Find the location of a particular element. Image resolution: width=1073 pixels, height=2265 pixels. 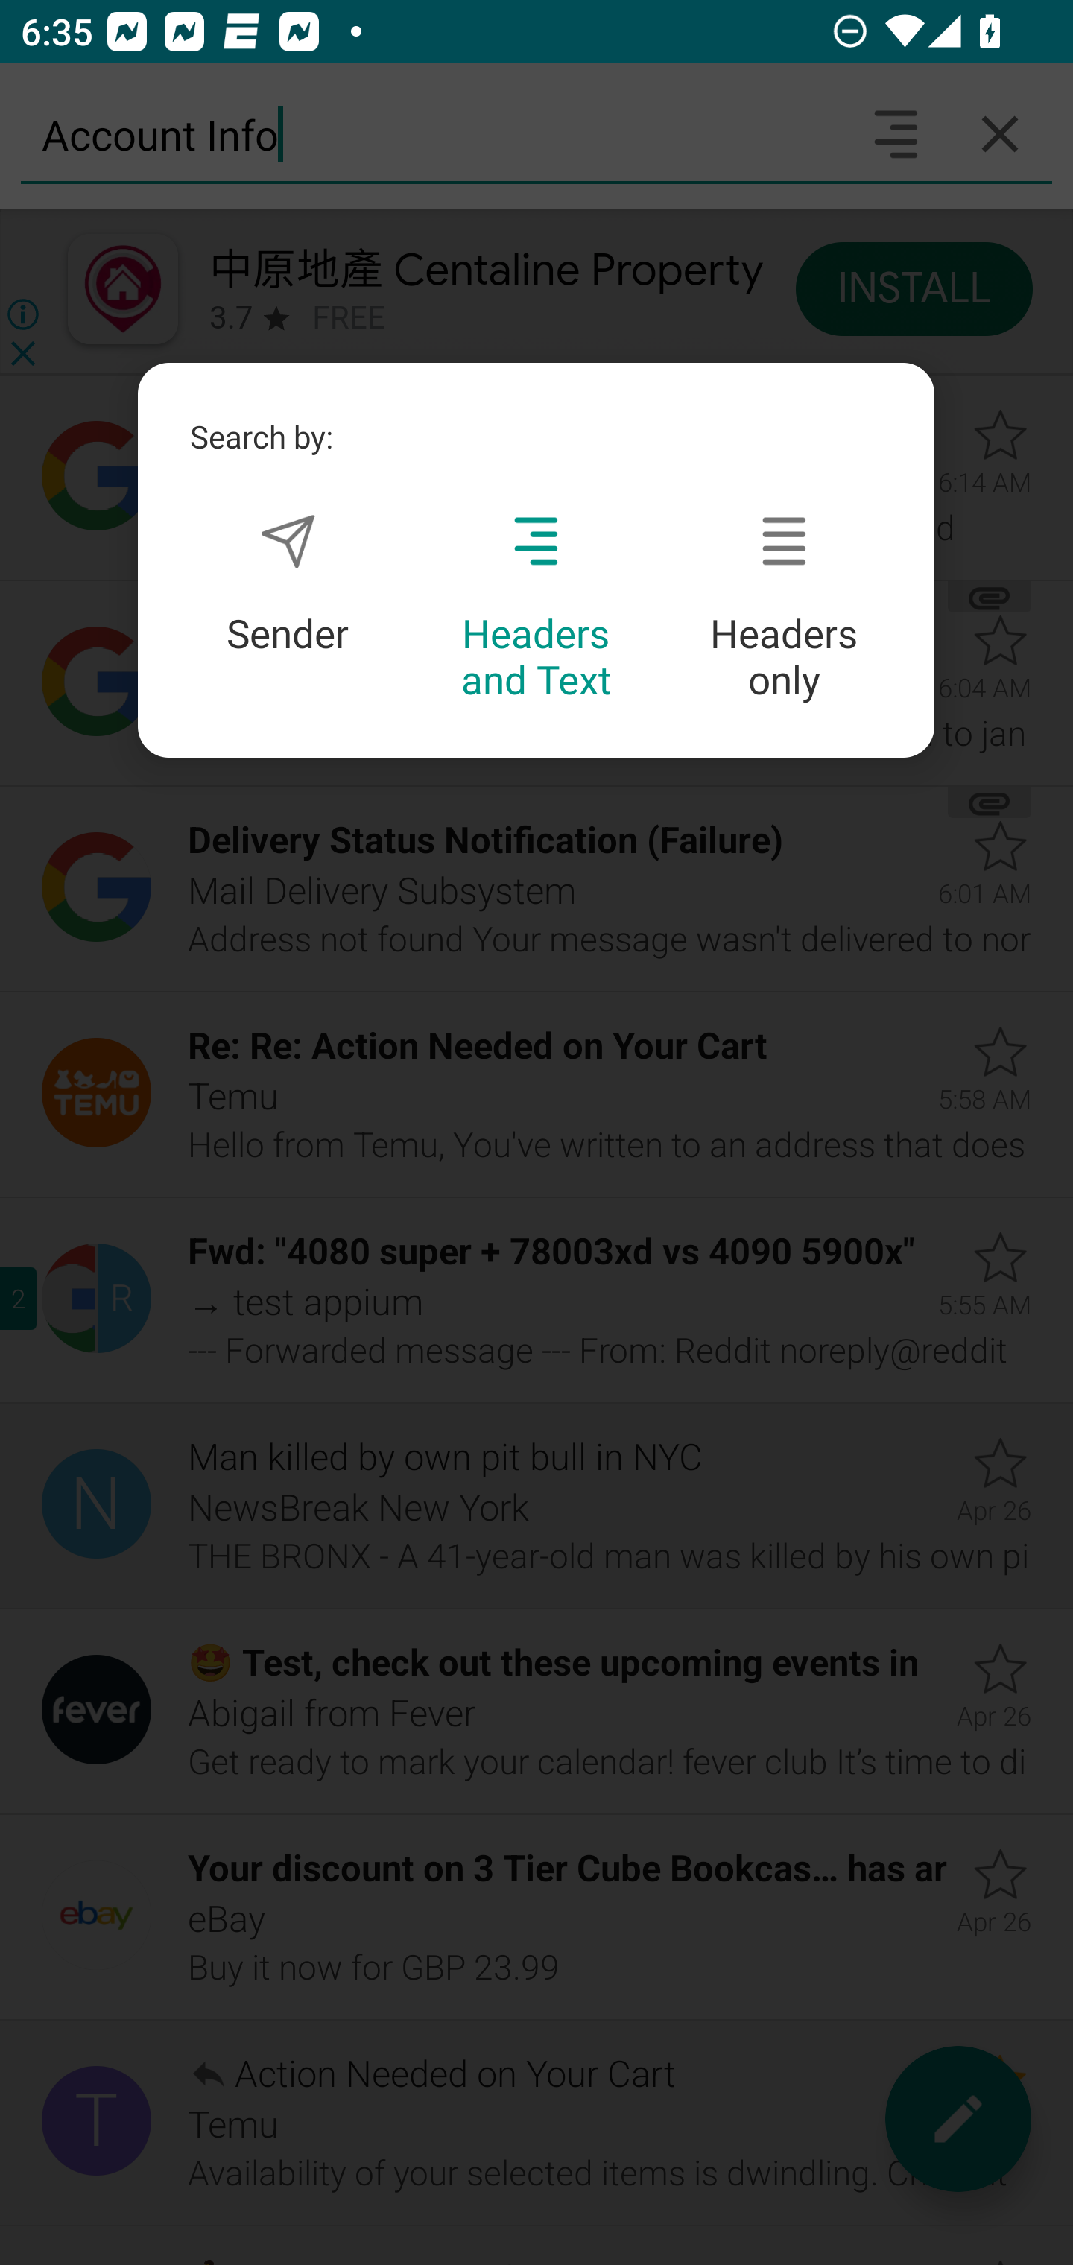

Sender is located at coordinates (288, 584).